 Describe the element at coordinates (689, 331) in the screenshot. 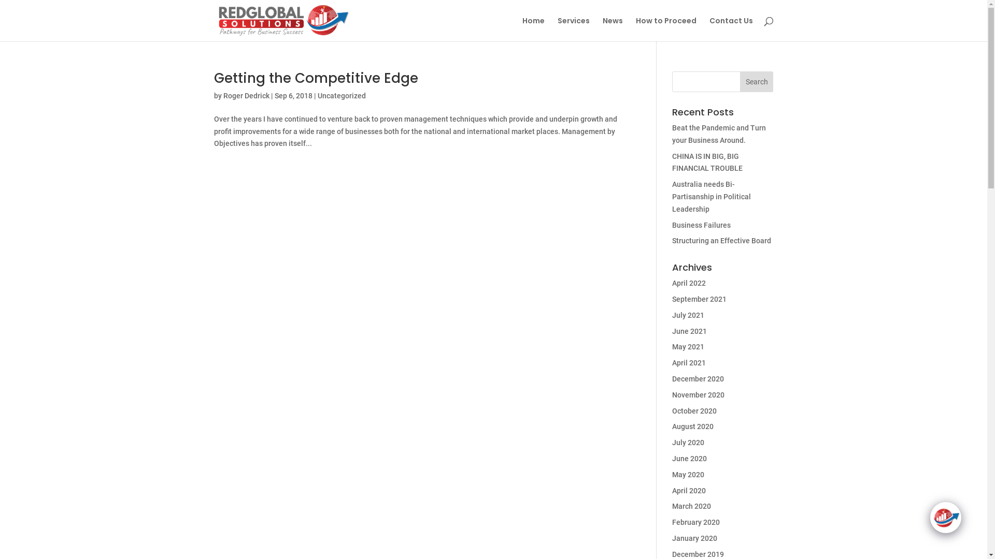

I see `June 2021` at that location.